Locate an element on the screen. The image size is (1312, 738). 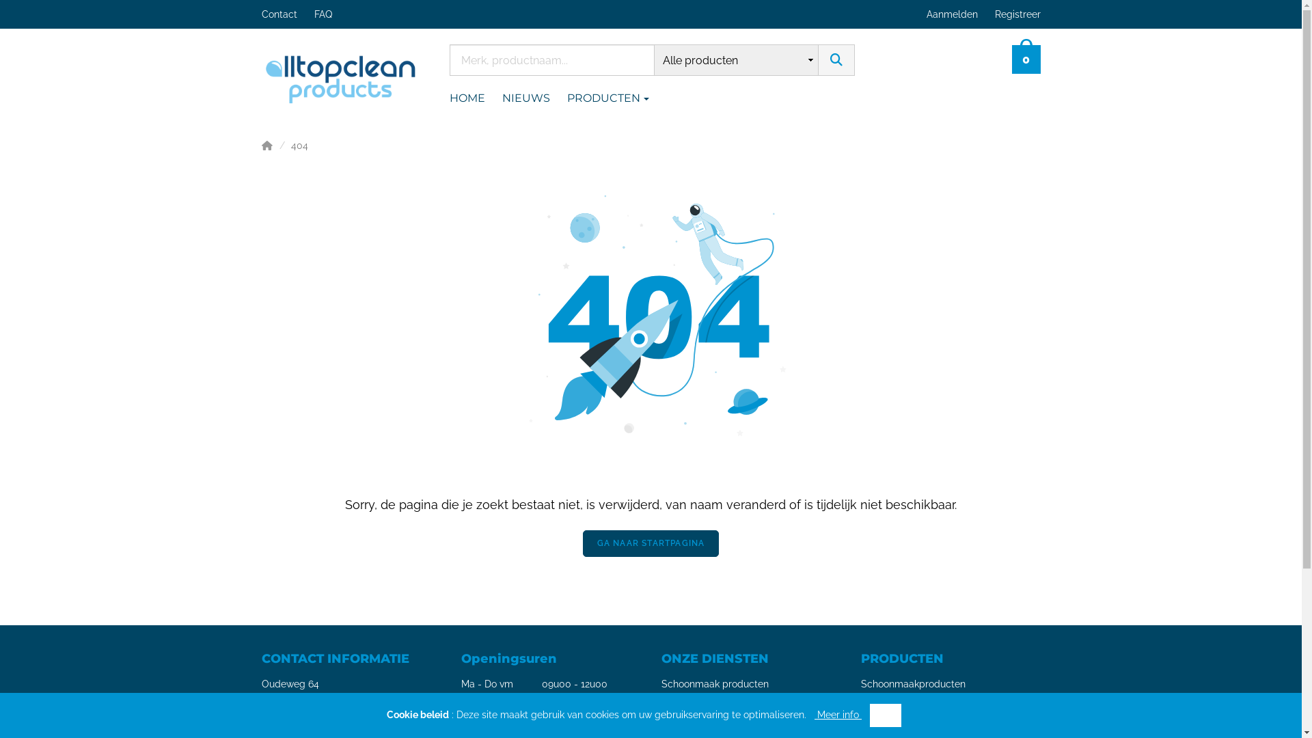
NIEUWS is located at coordinates (534, 98).